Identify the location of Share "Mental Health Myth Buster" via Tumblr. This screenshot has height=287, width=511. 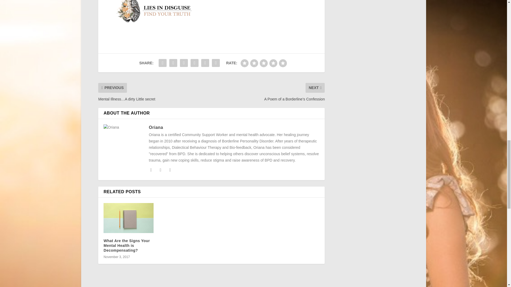
(194, 63).